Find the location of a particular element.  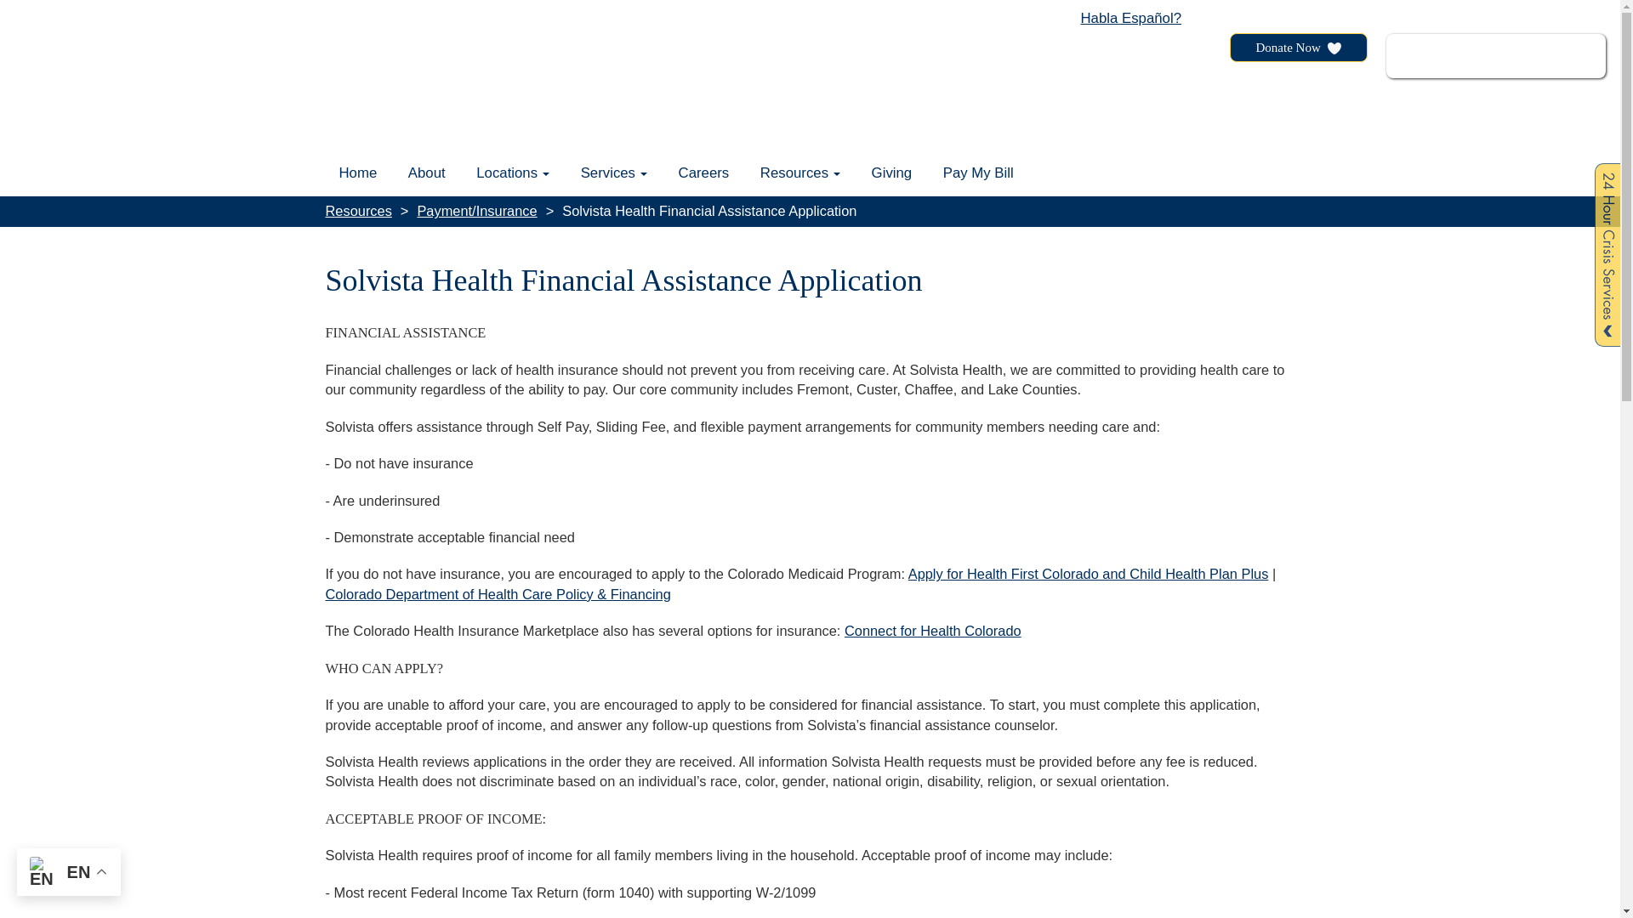

Donate Now   is located at coordinates (1298, 48).